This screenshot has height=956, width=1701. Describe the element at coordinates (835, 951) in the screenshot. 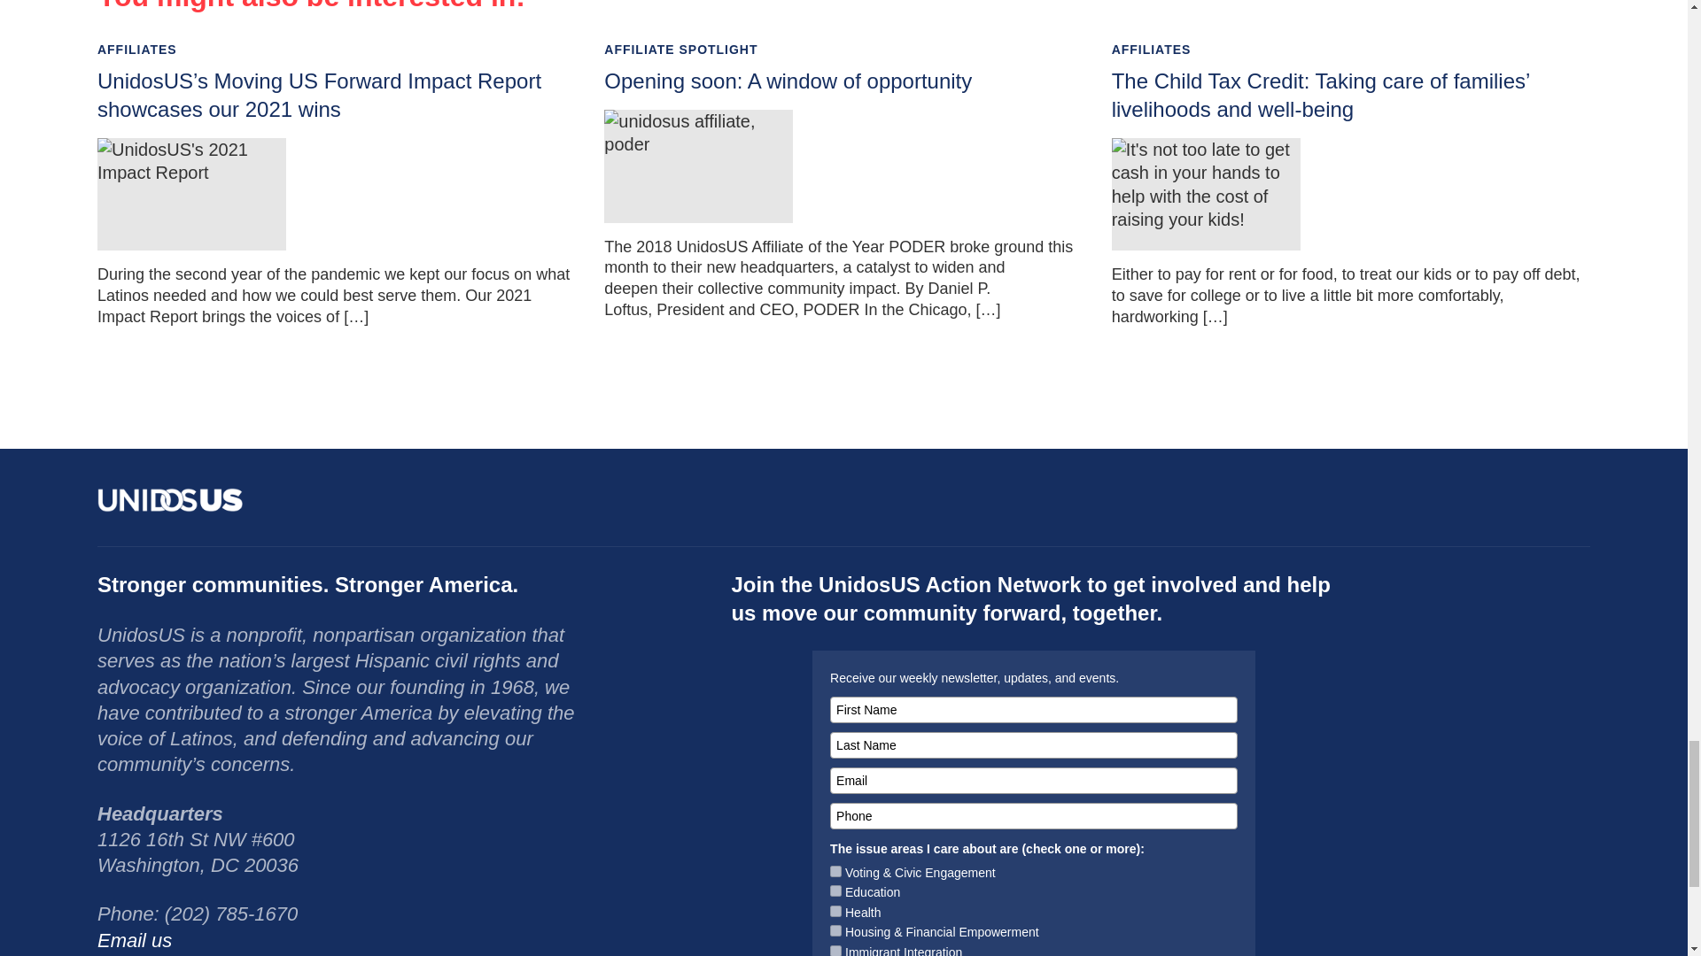

I see `Immigrant Integration` at that location.